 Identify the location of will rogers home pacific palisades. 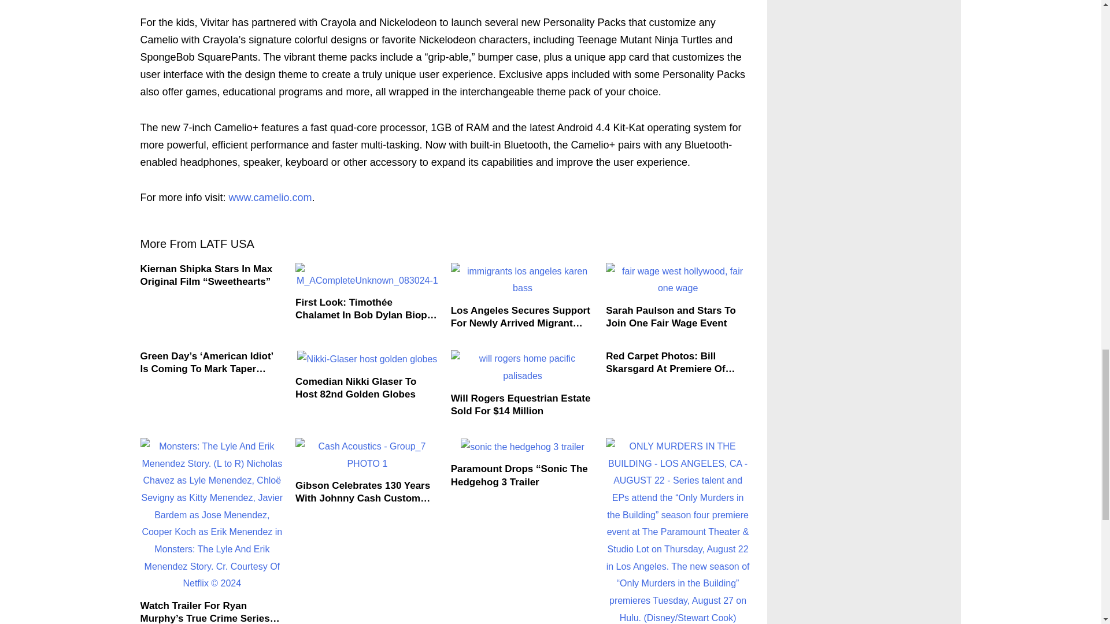
(523, 367).